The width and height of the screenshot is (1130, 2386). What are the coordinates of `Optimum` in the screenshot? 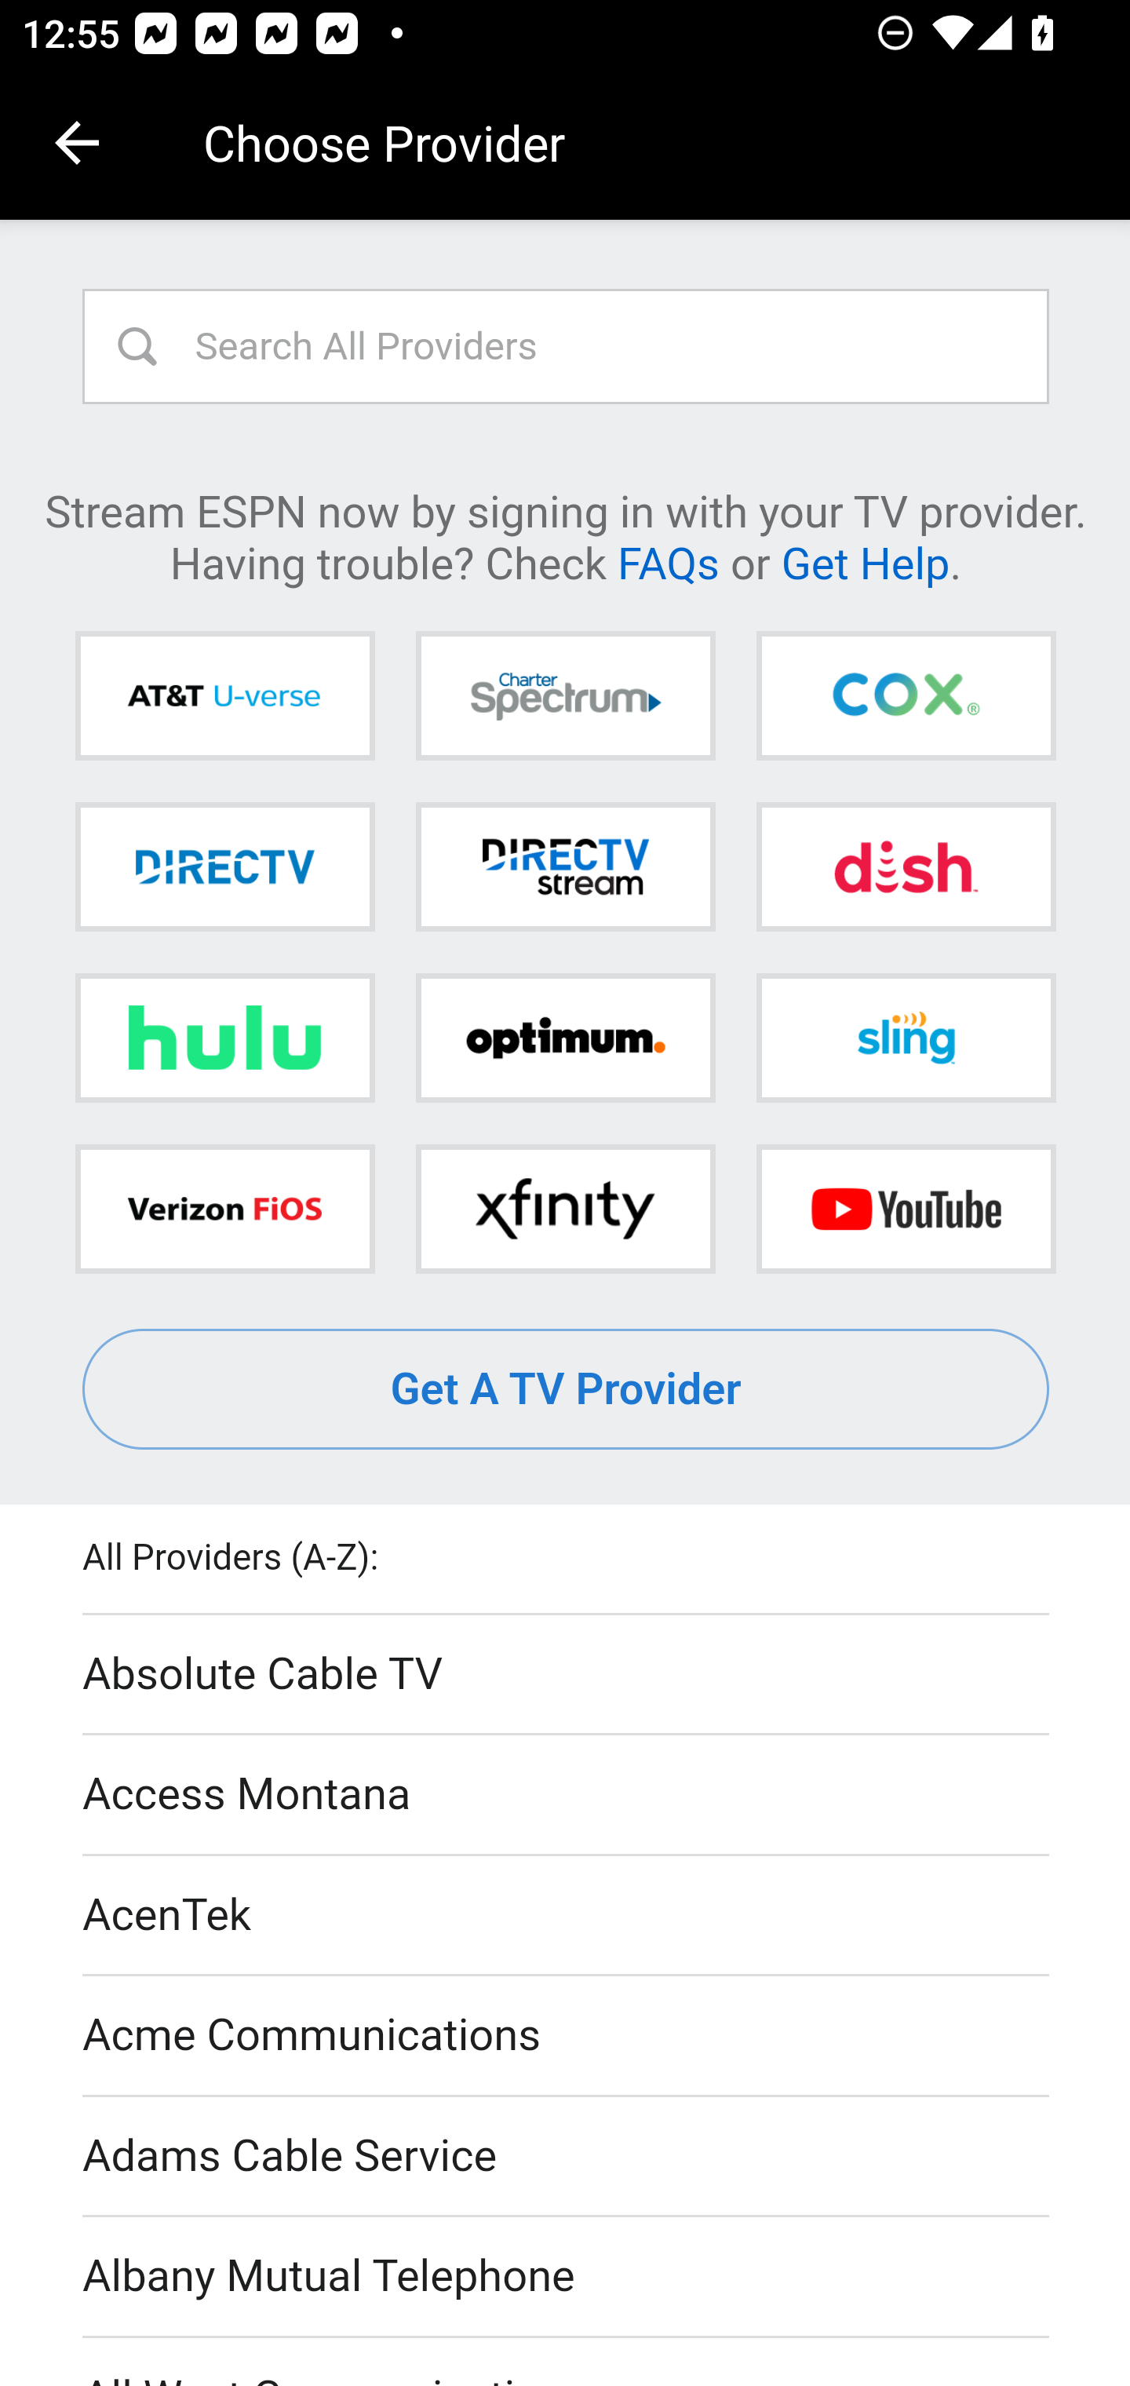 It's located at (565, 1038).